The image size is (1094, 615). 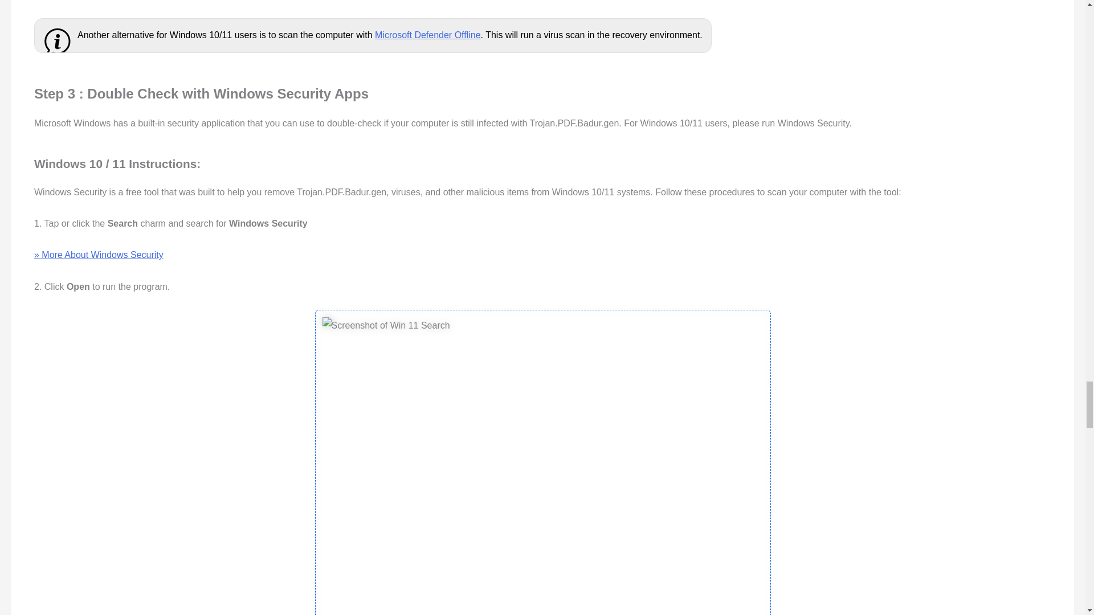 What do you see at coordinates (428, 35) in the screenshot?
I see `Microsoft Defender Offline` at bounding box center [428, 35].